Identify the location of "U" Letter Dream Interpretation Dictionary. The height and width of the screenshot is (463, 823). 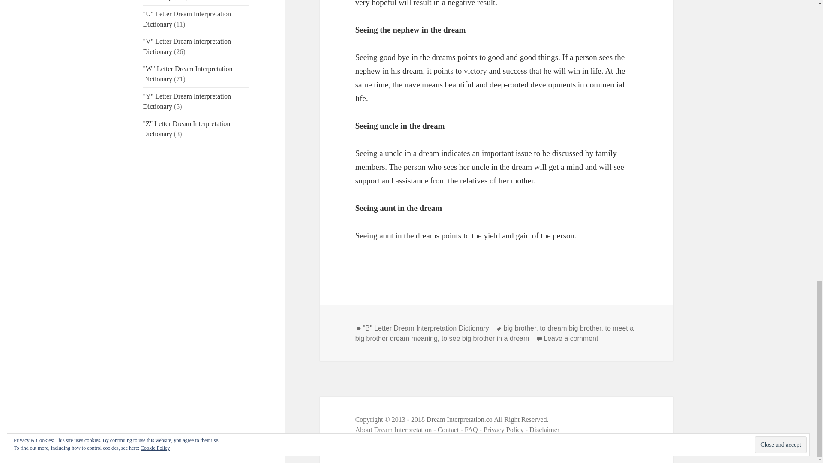
(571, 339).